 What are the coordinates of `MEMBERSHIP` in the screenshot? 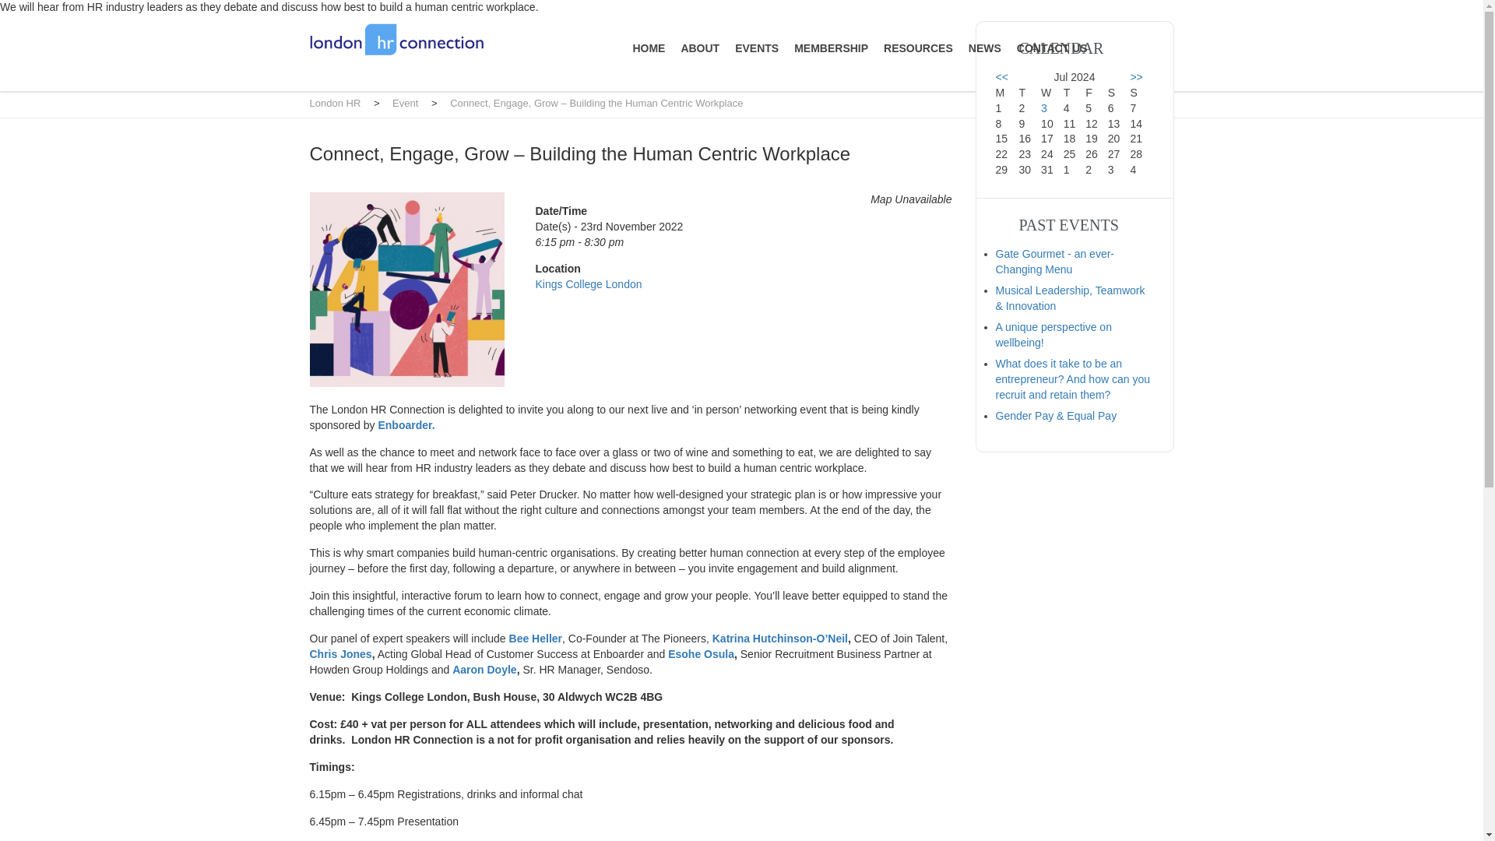 It's located at (831, 48).